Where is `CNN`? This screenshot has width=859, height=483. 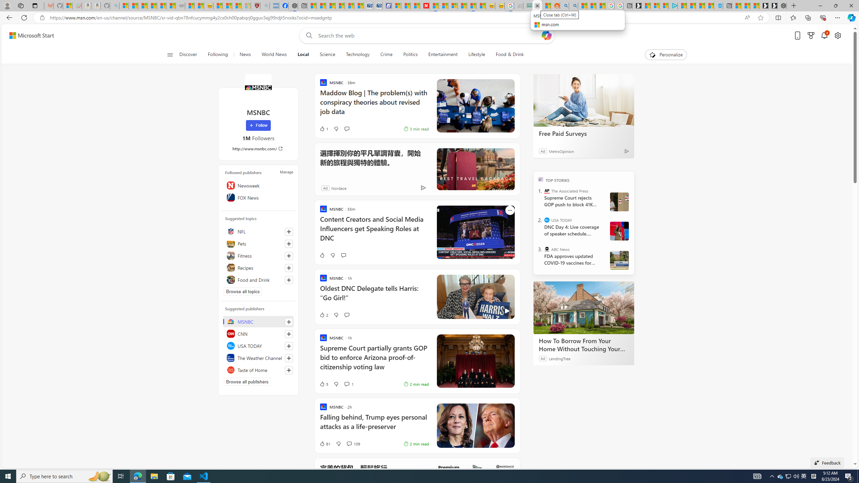 CNN is located at coordinates (258, 333).